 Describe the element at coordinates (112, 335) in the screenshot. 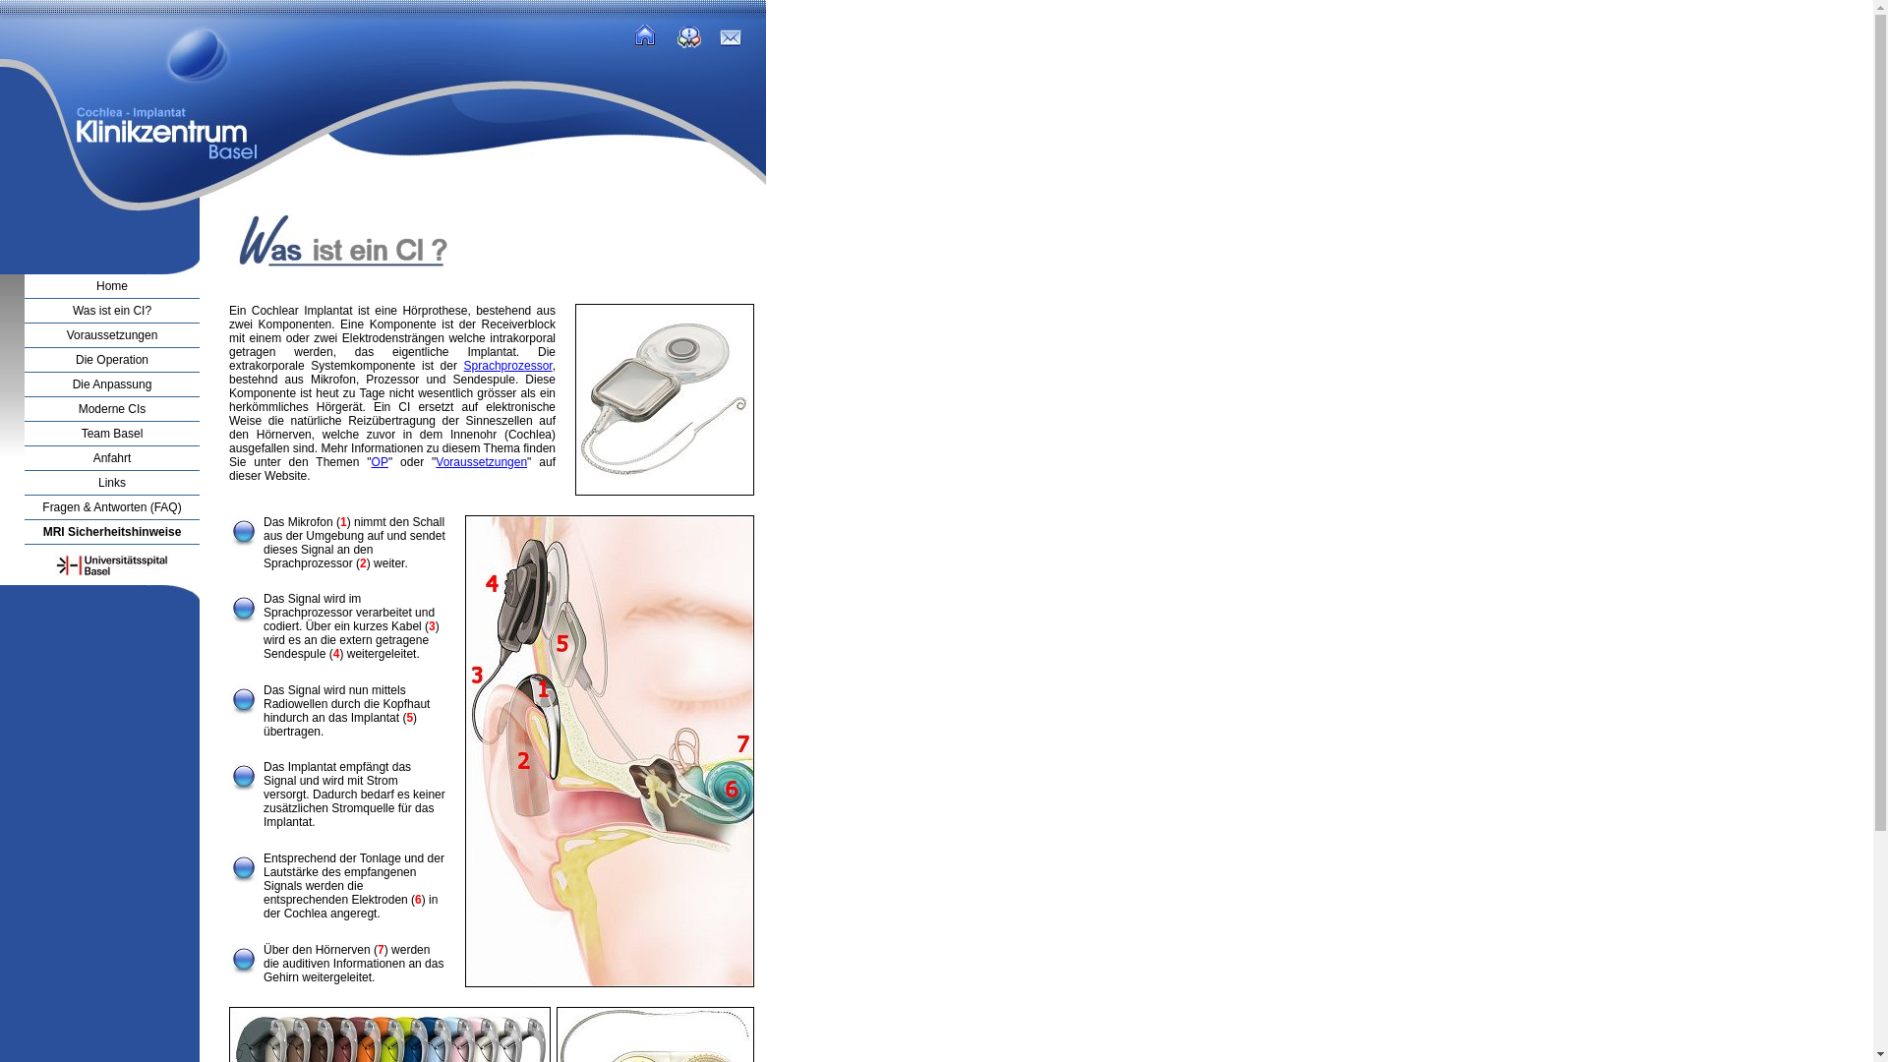

I see `Voraussetzungen` at that location.